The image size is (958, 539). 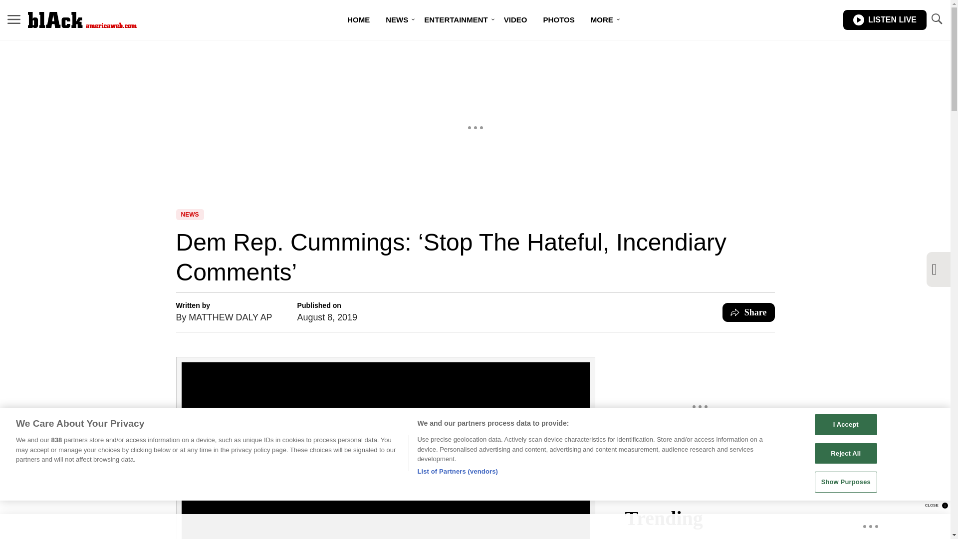 I want to click on NEWS, so click(x=396, y=20).